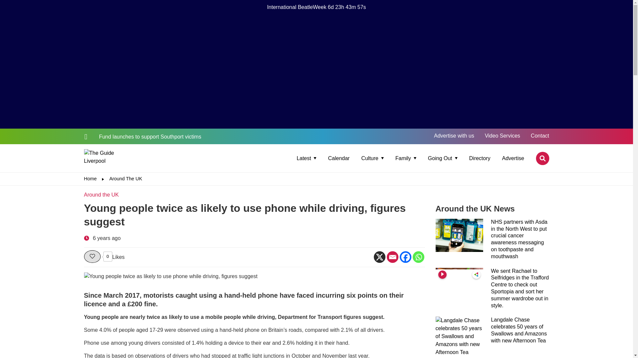  What do you see at coordinates (142, 137) in the screenshot?
I see `Fund launches to support Southport victims` at bounding box center [142, 137].